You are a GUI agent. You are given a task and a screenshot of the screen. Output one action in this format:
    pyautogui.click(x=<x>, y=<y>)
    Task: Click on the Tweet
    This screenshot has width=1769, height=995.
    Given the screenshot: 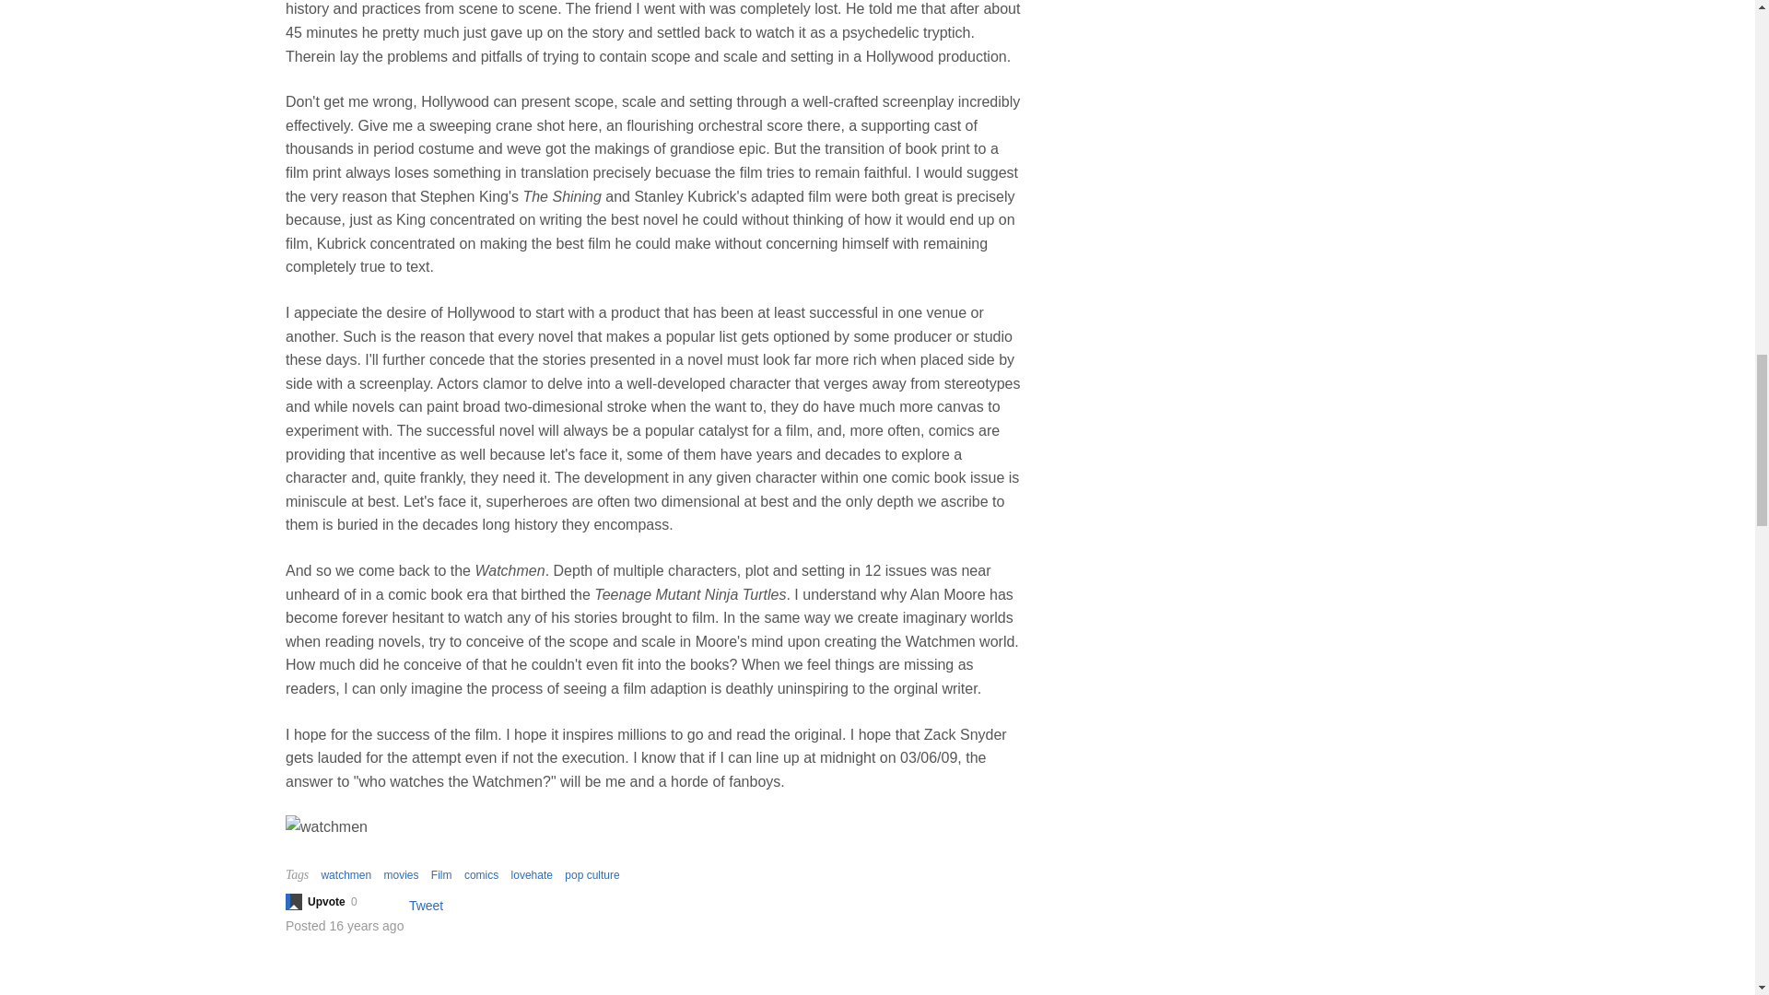 What is the action you would take?
    pyautogui.click(x=426, y=906)
    